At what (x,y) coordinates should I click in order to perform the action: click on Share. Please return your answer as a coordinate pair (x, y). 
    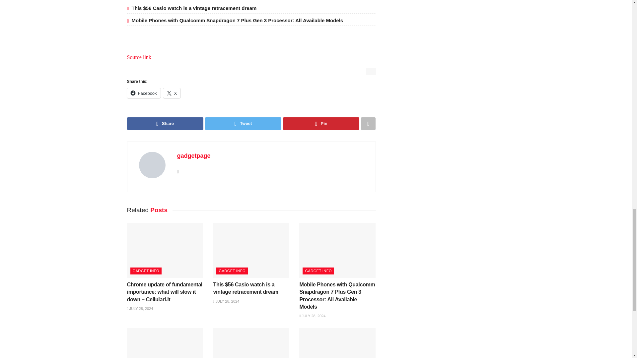
    Looking at the image, I should click on (165, 124).